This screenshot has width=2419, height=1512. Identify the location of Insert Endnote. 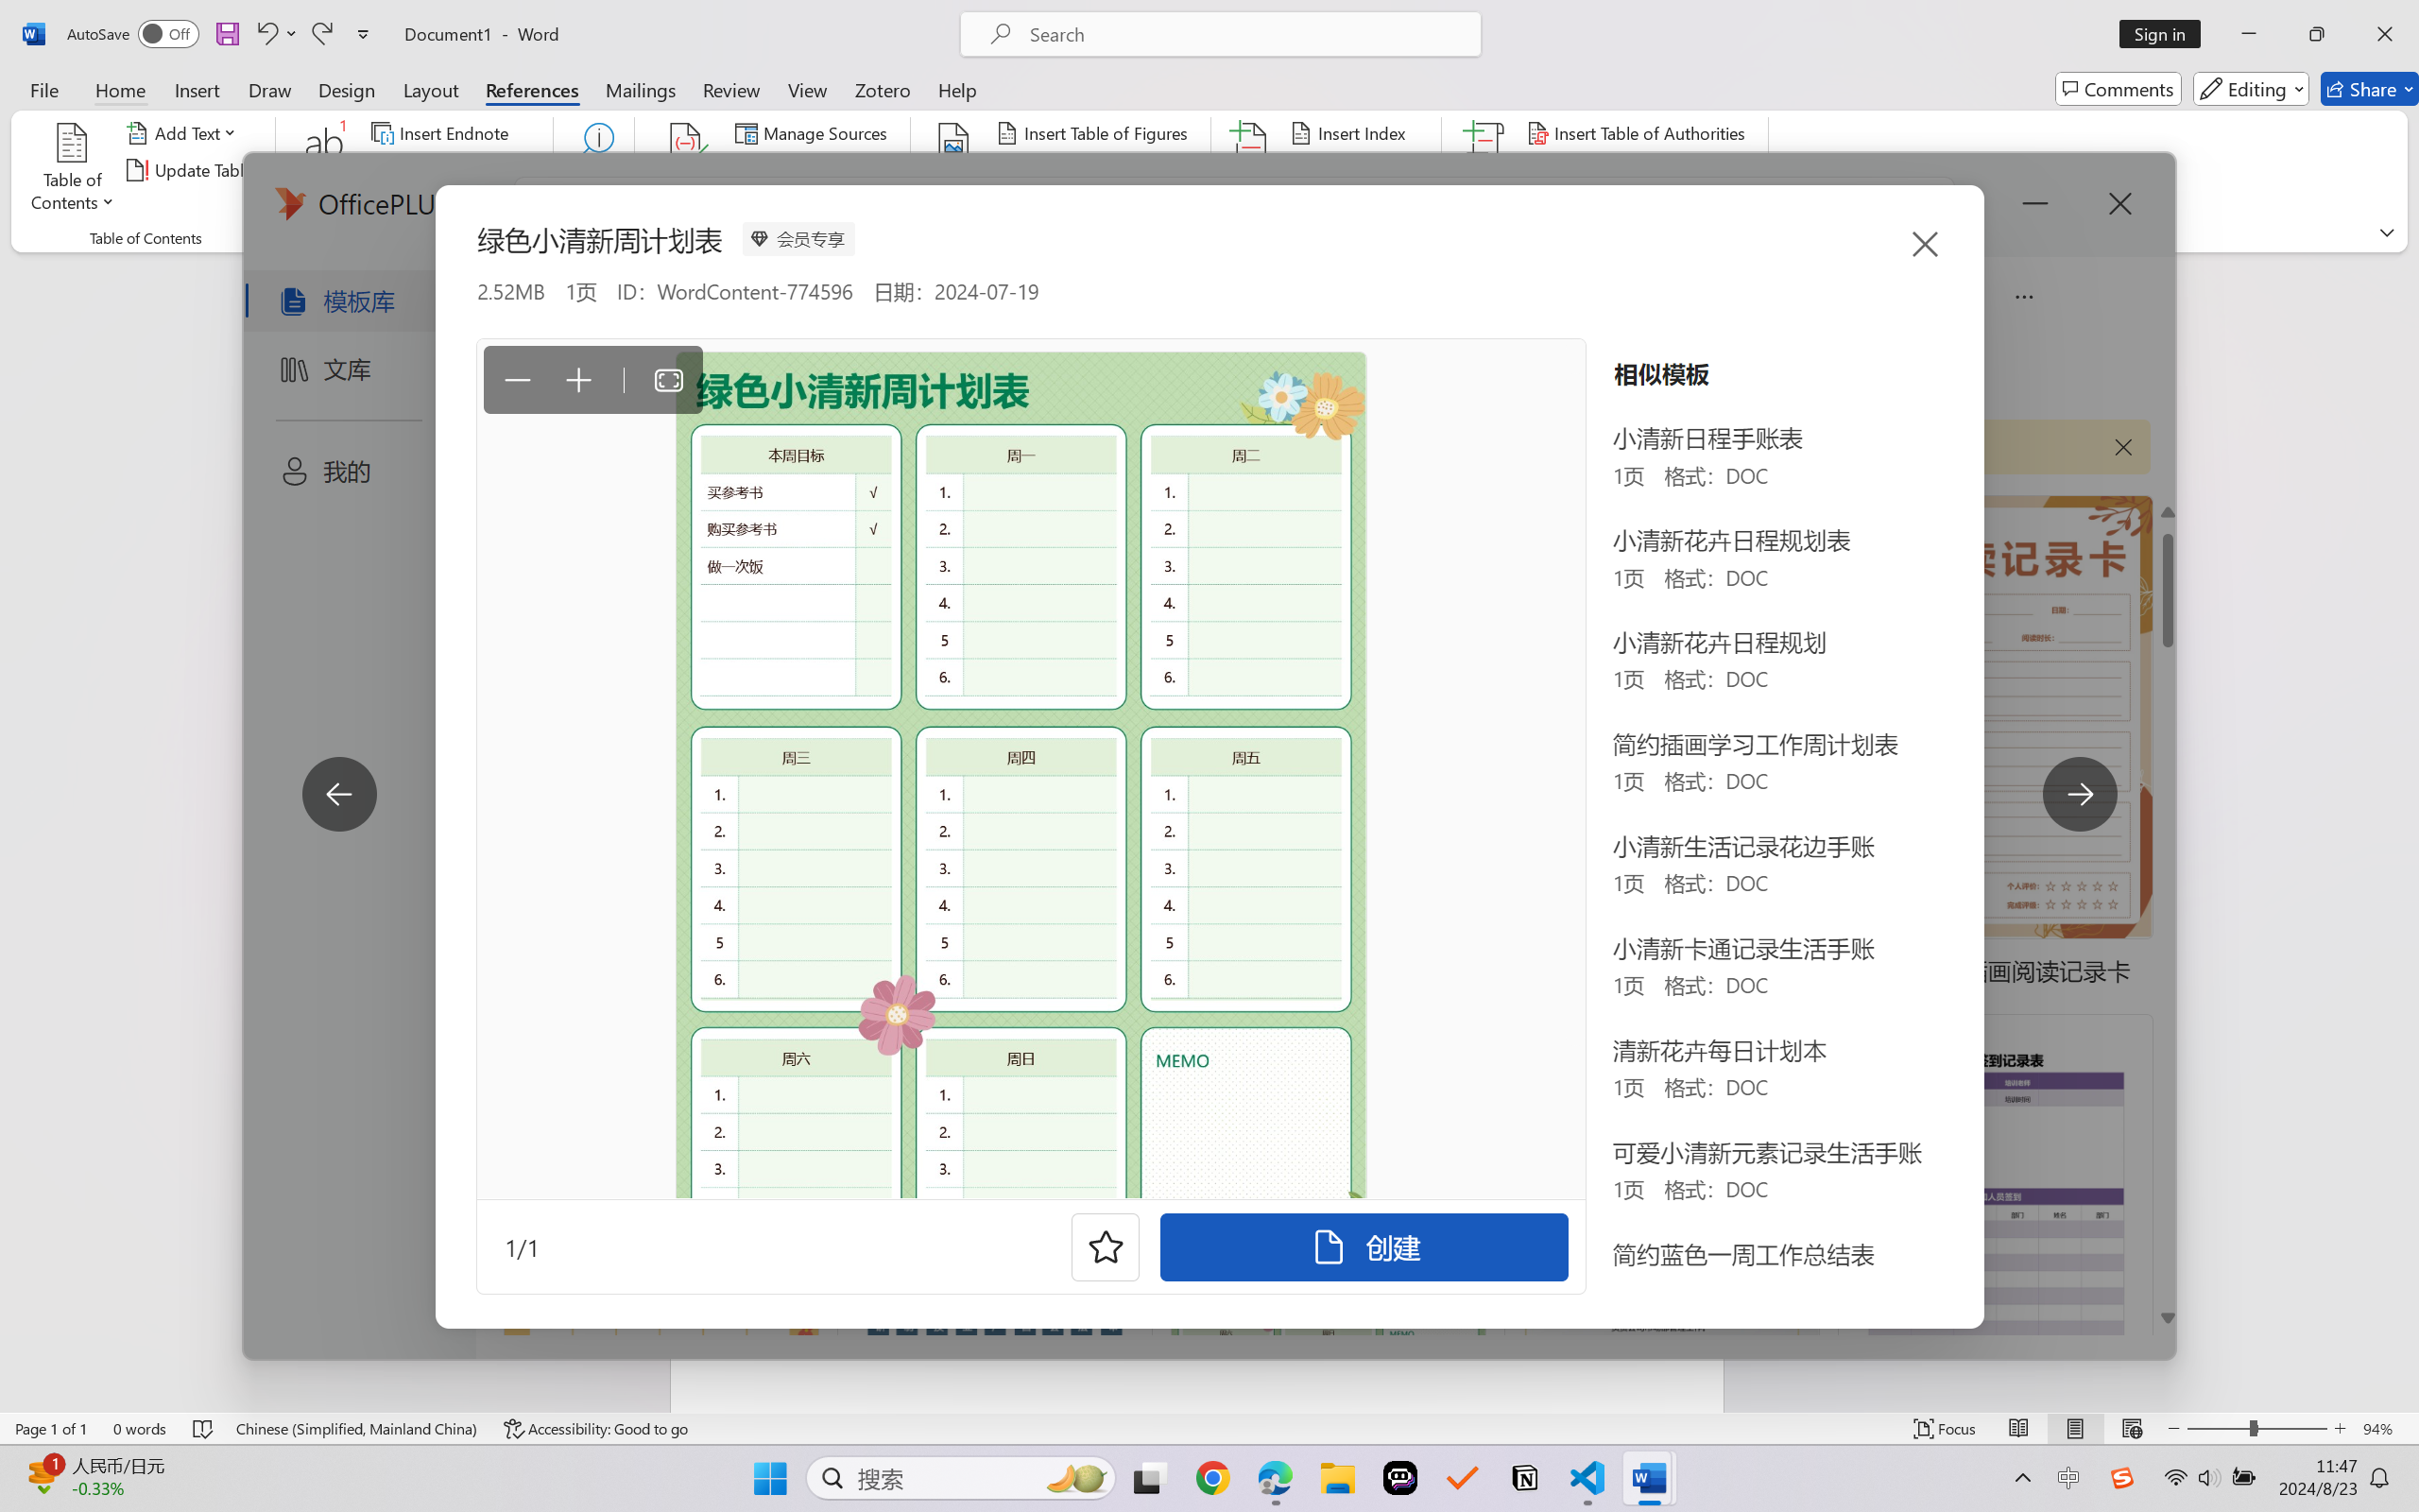
(442, 132).